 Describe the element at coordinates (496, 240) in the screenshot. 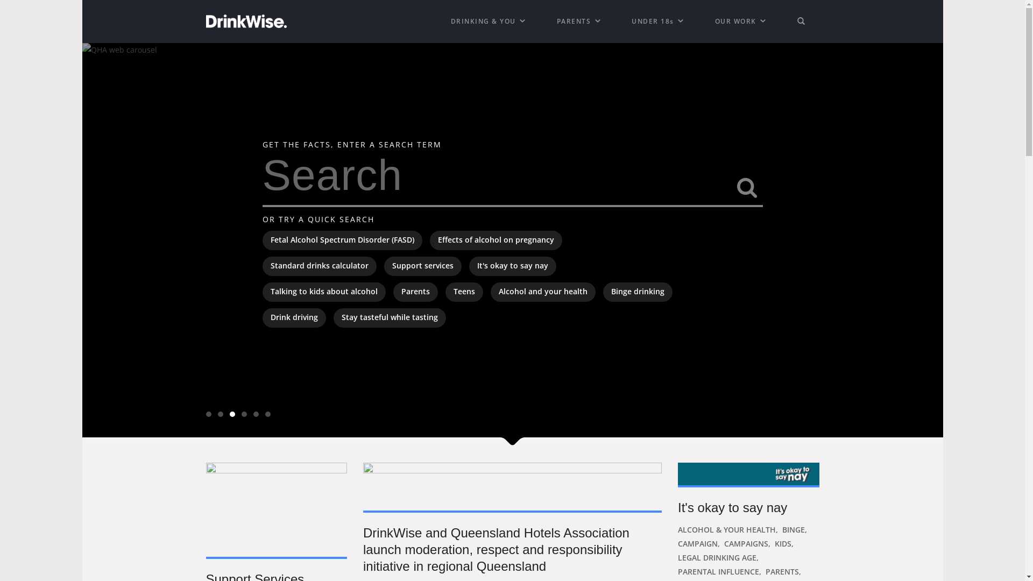

I see `Effects of alcohol on pregnancy` at that location.